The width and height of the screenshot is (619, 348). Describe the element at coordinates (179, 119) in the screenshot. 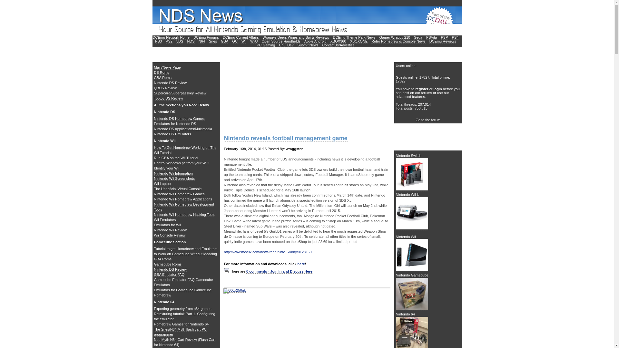

I see `Nintendo DS Homebrew Games` at that location.